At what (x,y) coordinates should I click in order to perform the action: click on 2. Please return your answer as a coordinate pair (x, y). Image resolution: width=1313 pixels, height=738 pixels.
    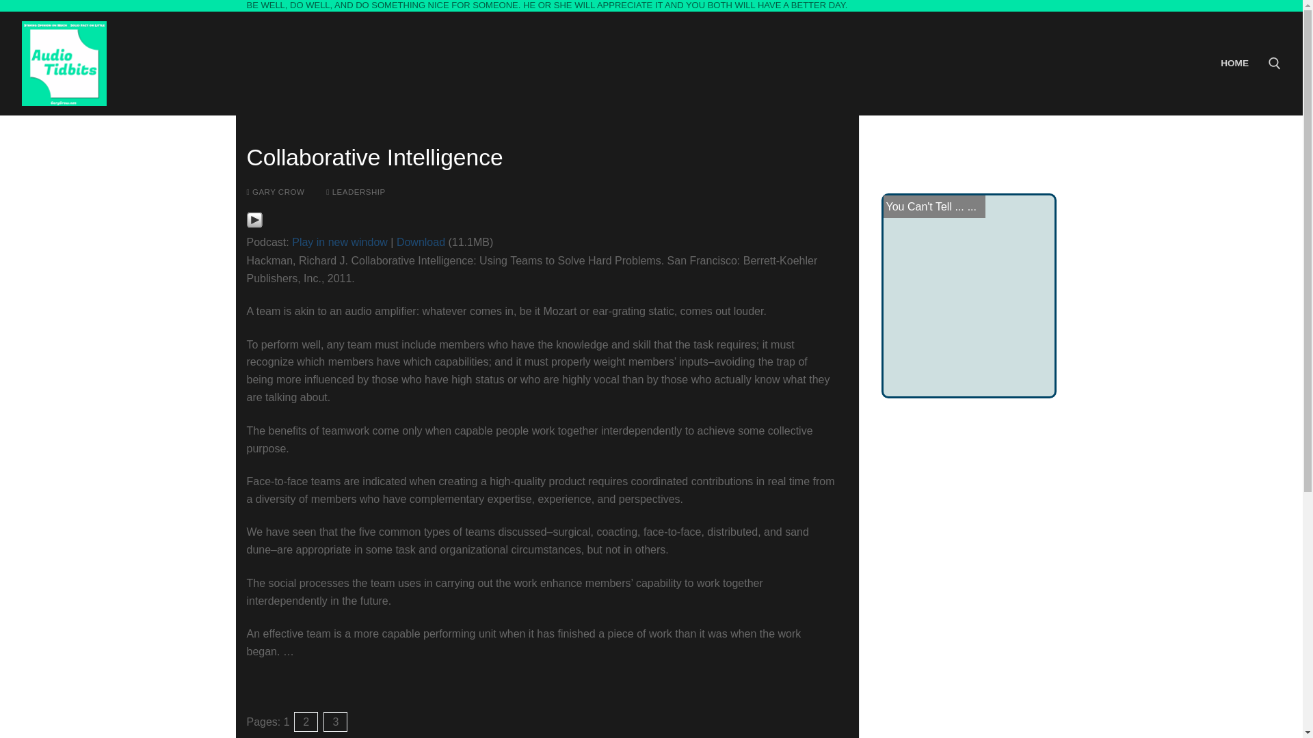
    Looking at the image, I should click on (306, 722).